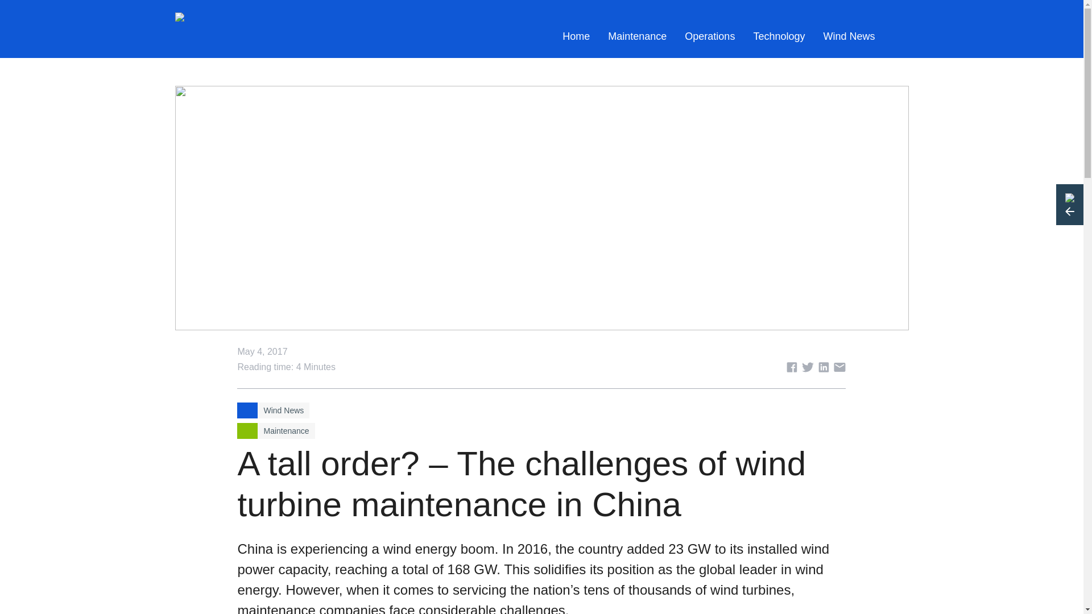 Image resolution: width=1092 pixels, height=614 pixels. What do you see at coordinates (849, 36) in the screenshot?
I see `Wind News` at bounding box center [849, 36].